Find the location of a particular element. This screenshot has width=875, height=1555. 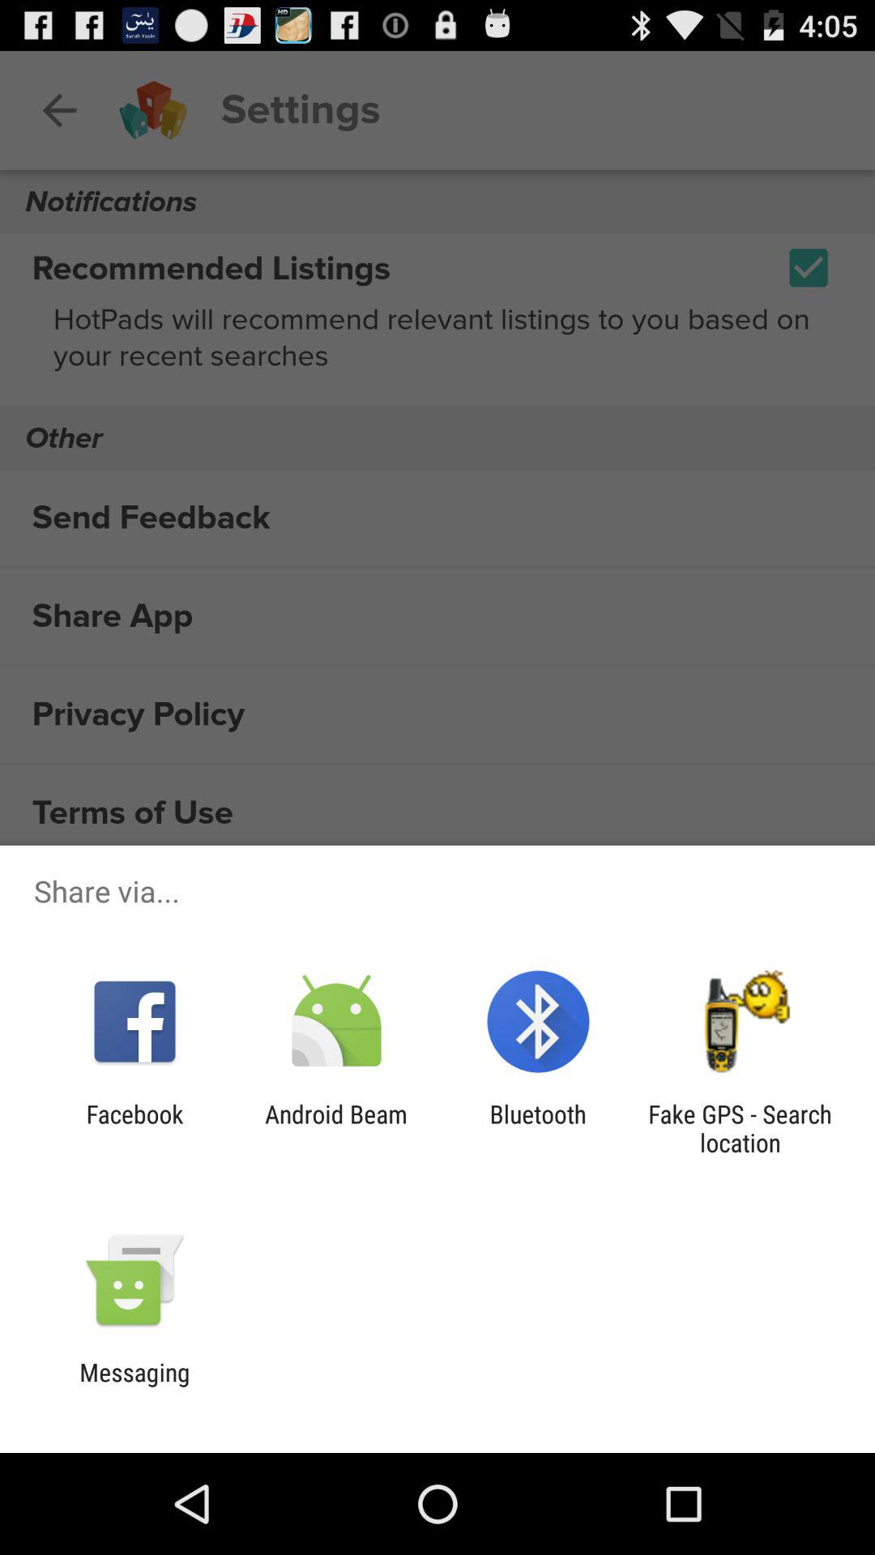

turn off the android beam is located at coordinates (335, 1128).